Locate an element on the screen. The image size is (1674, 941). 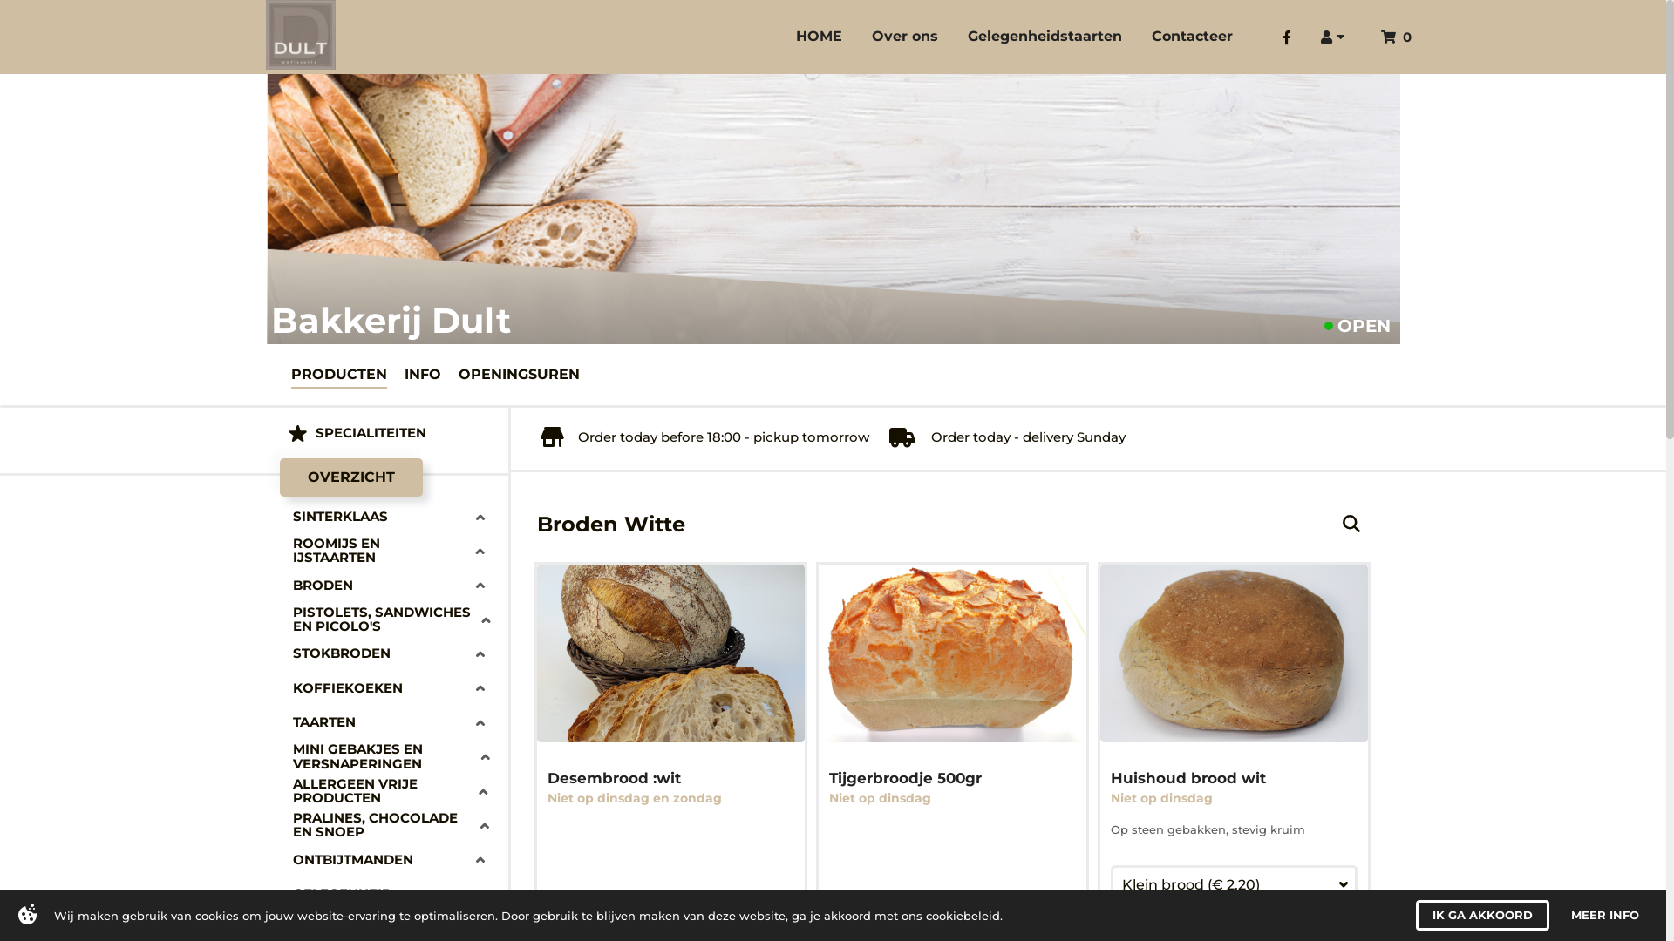
Contacteer is located at coordinates (1193, 37).